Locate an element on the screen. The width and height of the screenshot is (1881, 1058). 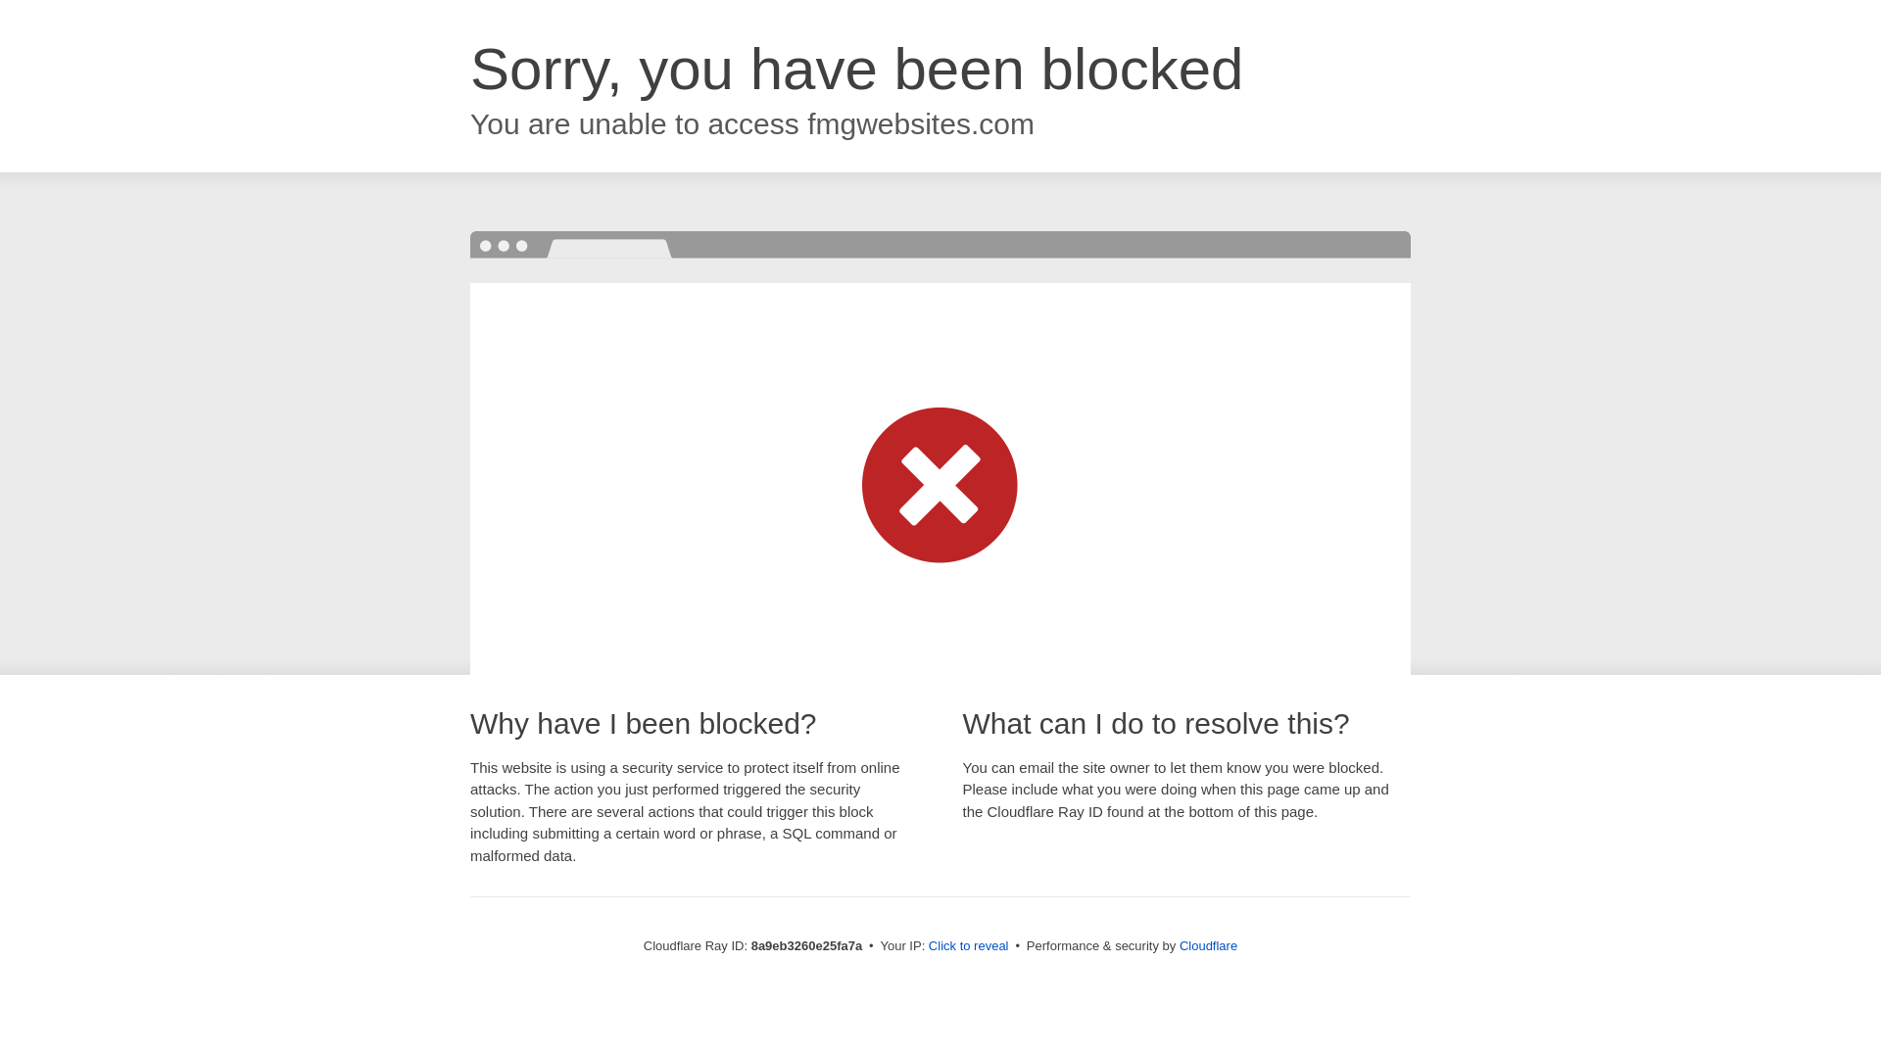
Click to reveal is located at coordinates (968, 946).